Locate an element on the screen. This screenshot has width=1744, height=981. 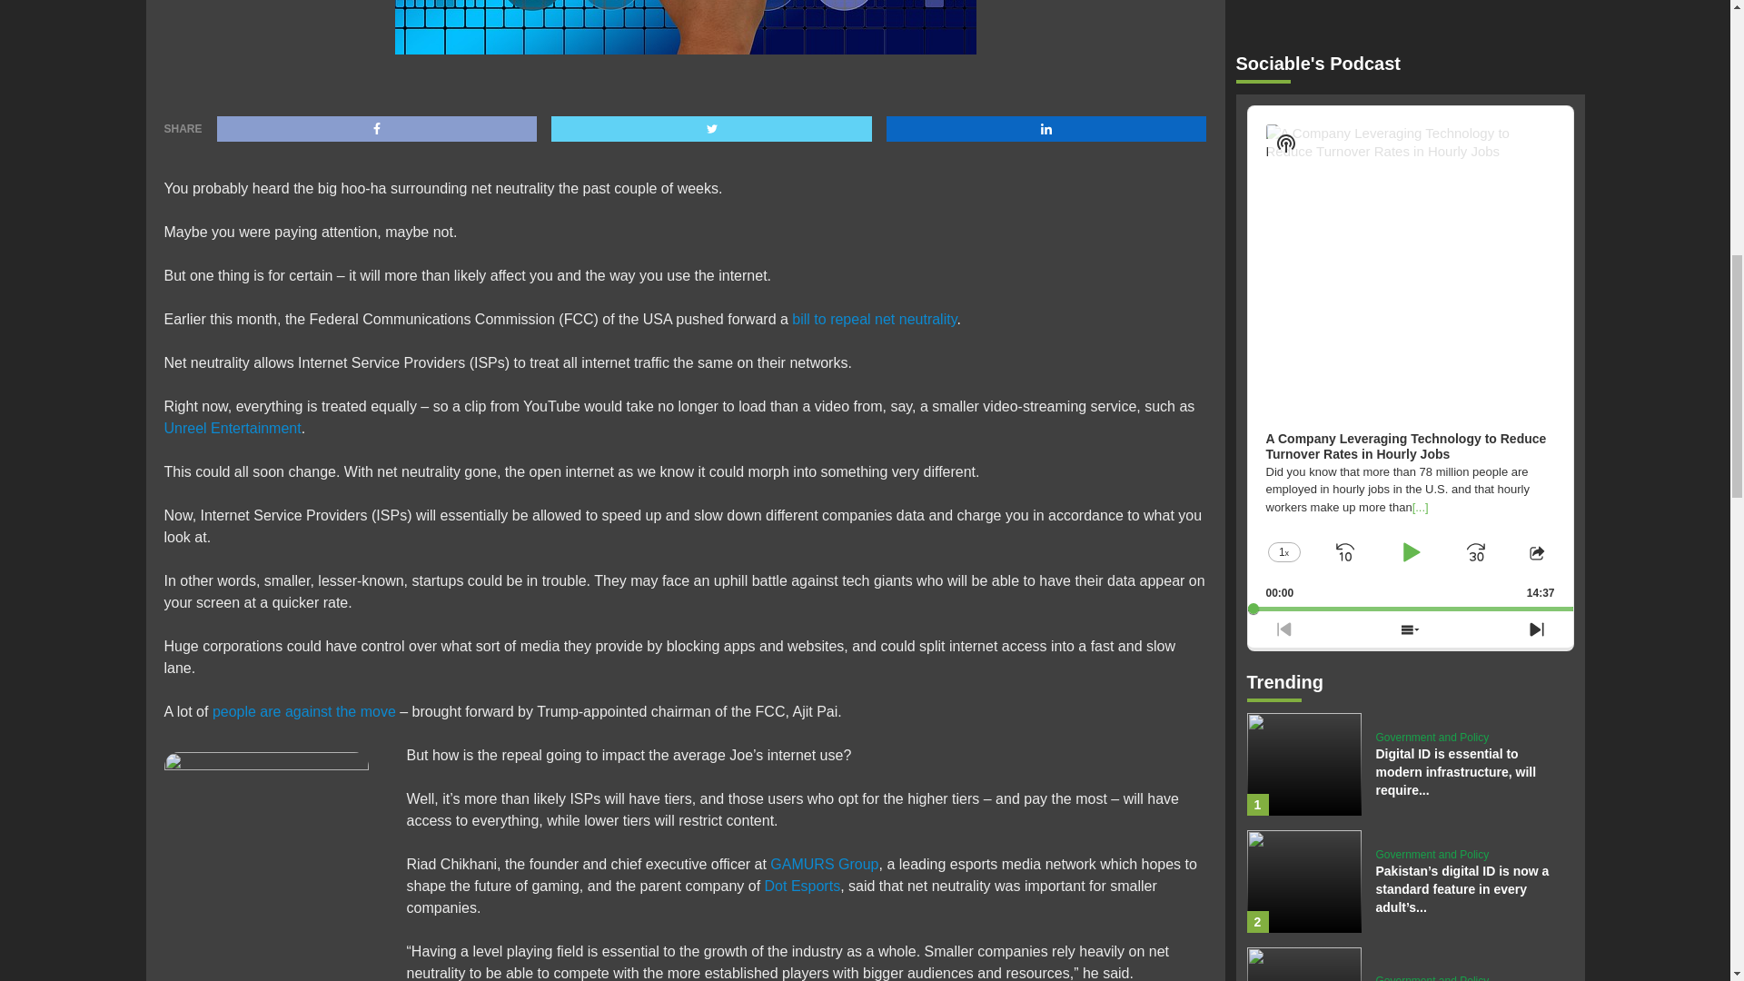
people are against the move is located at coordinates (303, 711).